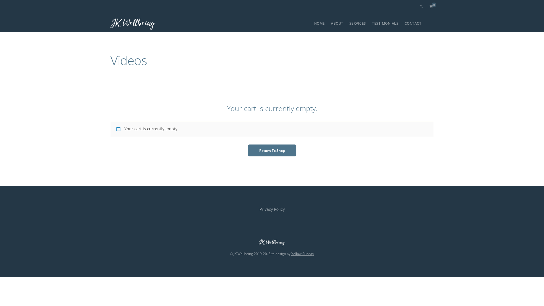  Describe the element at coordinates (303, 254) in the screenshot. I see `Yellow Sunday` at that location.